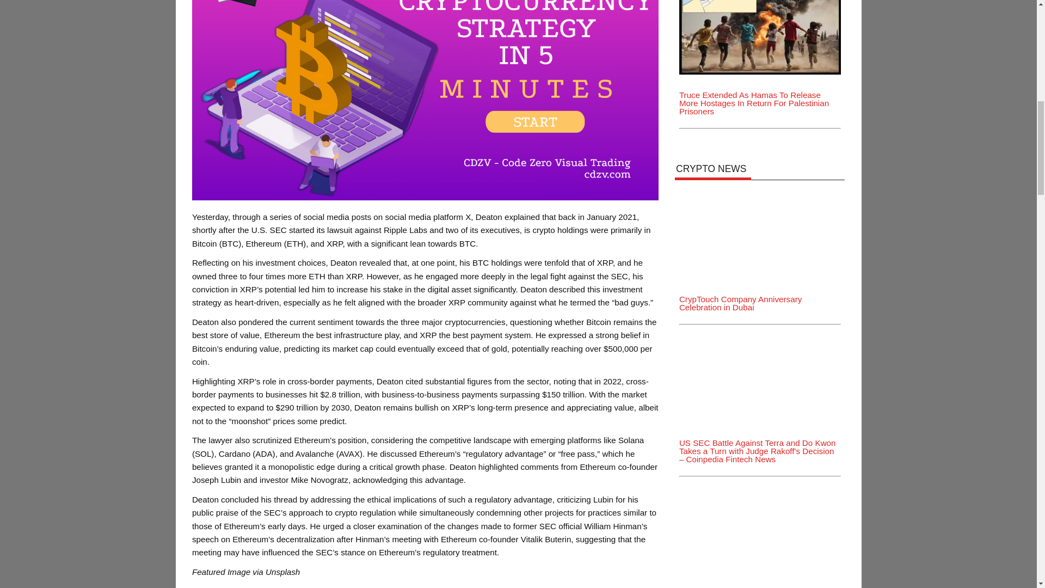 This screenshot has width=1045, height=588. What do you see at coordinates (740, 303) in the screenshot?
I see `CrypTouch Company Anniversary Celebration in Dubai` at bounding box center [740, 303].